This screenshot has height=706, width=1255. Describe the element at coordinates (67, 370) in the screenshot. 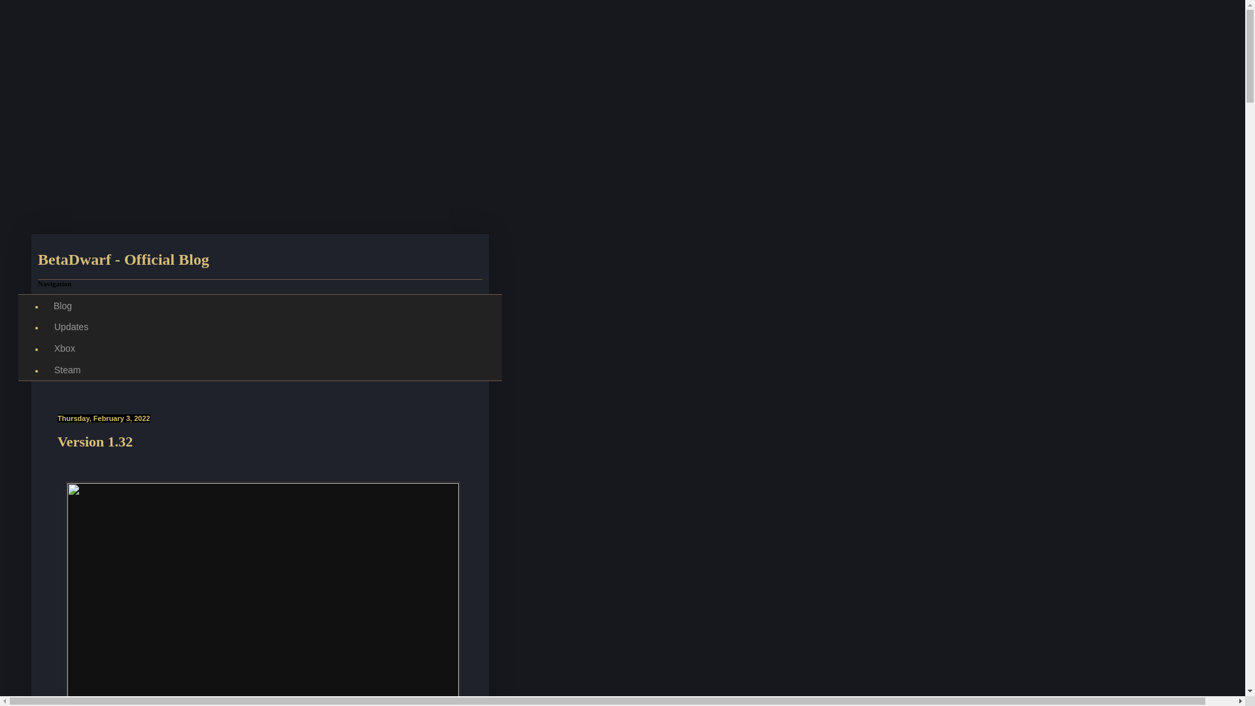

I see `Steam` at that location.